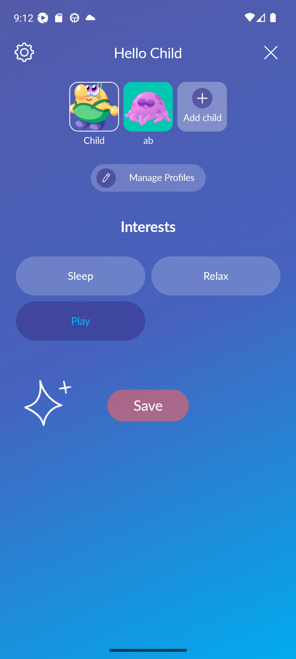 The width and height of the screenshot is (296, 659). I want to click on icon Manage Profiles, so click(148, 178).